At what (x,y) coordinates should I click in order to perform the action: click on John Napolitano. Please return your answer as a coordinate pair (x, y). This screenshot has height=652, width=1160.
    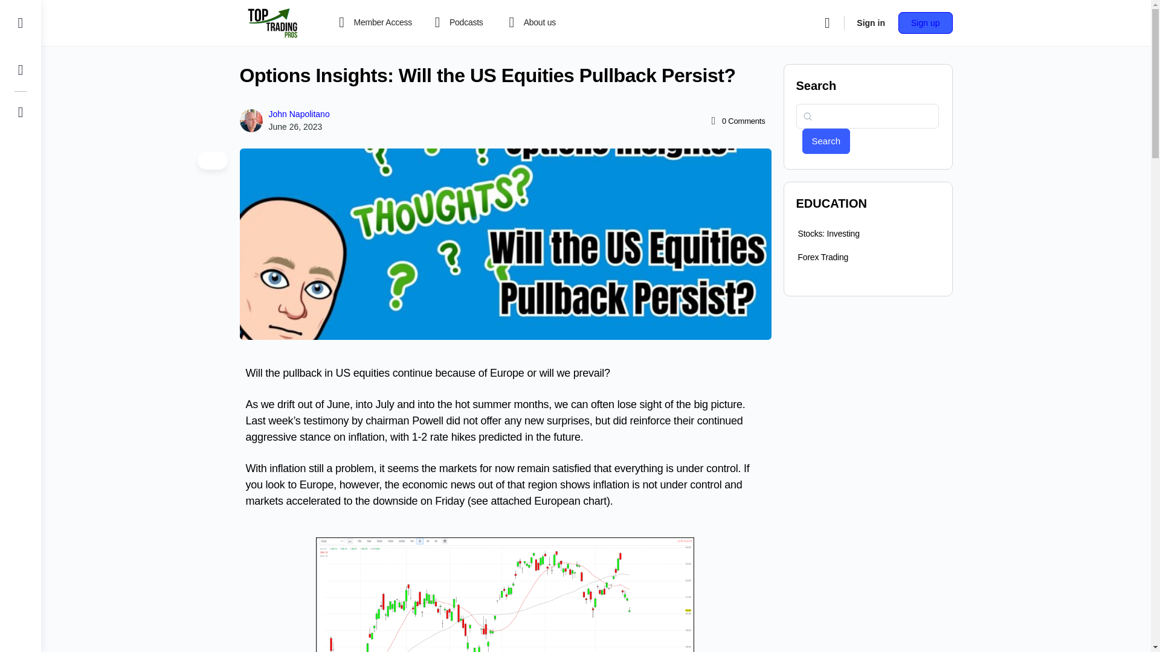
    Looking at the image, I should click on (298, 113).